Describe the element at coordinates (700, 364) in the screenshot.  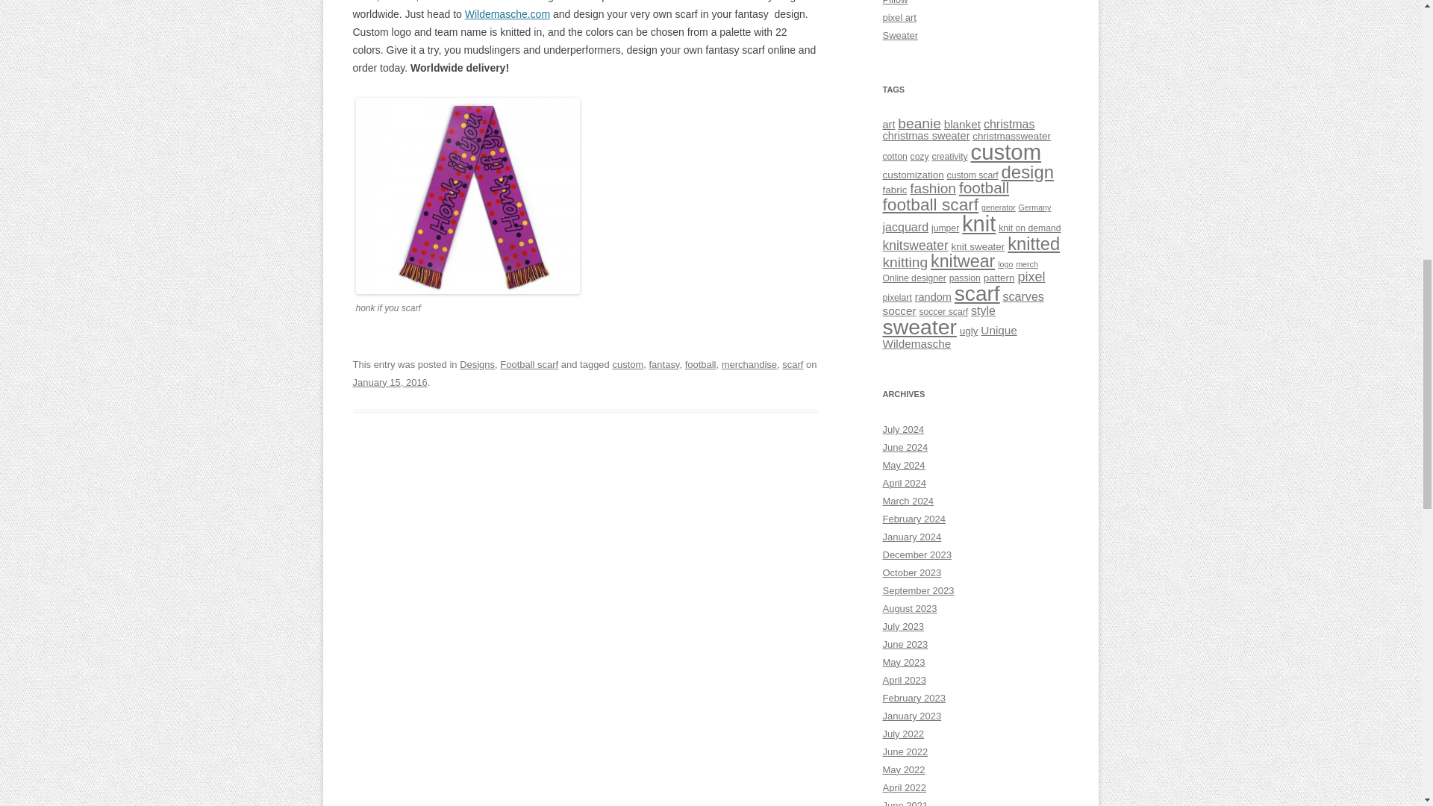
I see `football` at that location.